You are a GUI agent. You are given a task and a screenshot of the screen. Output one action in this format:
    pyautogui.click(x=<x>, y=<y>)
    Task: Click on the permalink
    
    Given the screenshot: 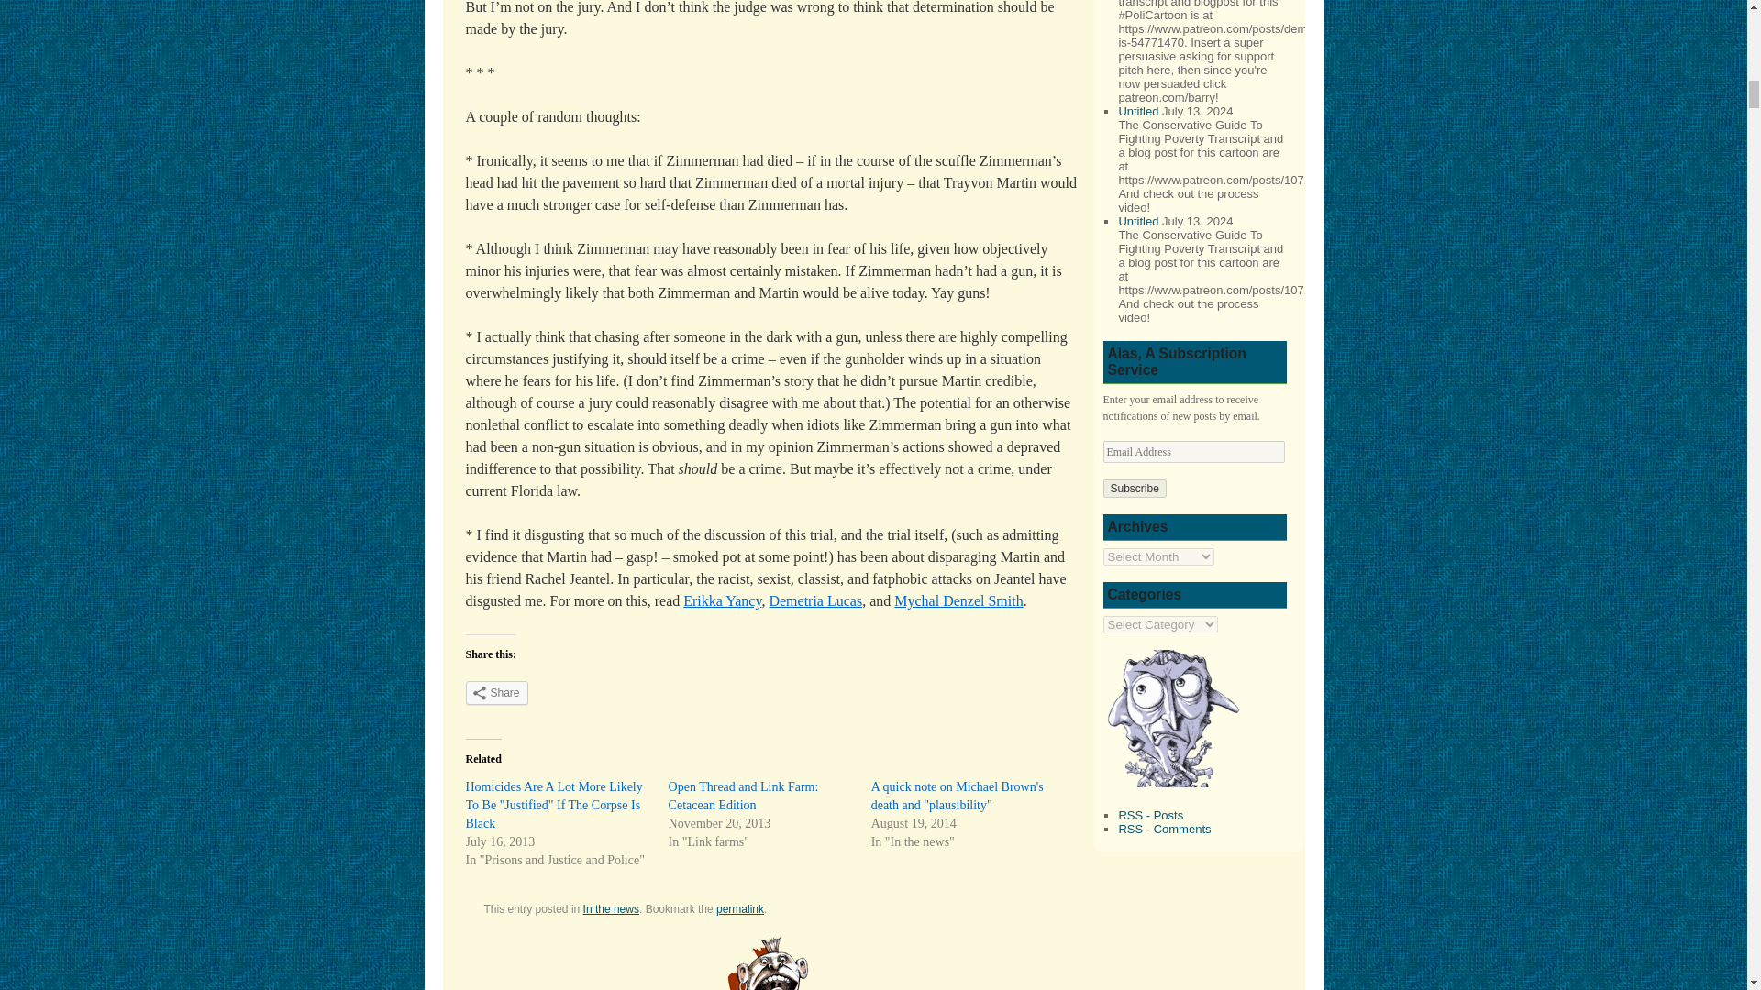 What is the action you would take?
    pyautogui.click(x=740, y=909)
    